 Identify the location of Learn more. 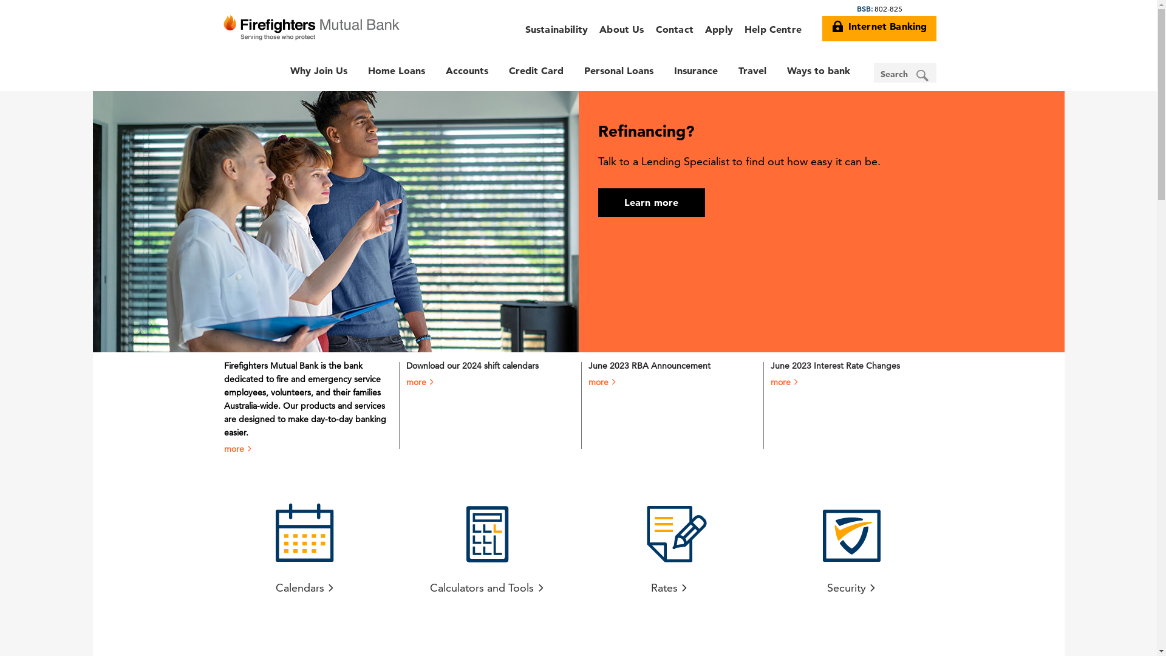
(651, 203).